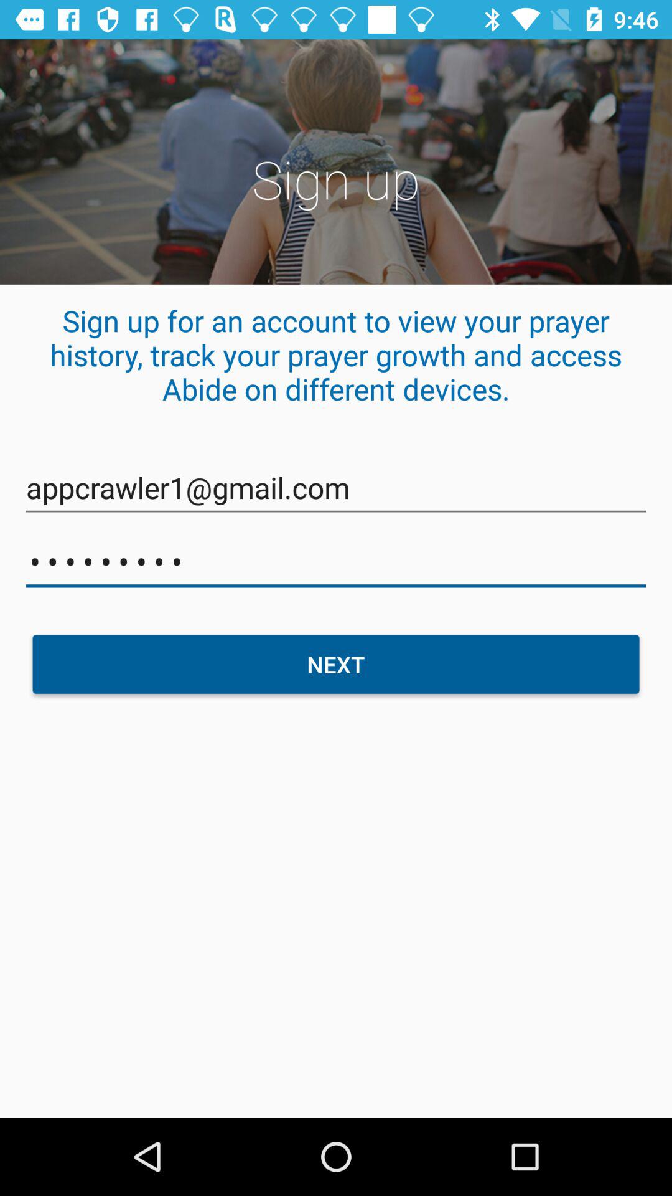 The height and width of the screenshot is (1196, 672). Describe the element at coordinates (336, 562) in the screenshot. I see `press crowd3116 item` at that location.